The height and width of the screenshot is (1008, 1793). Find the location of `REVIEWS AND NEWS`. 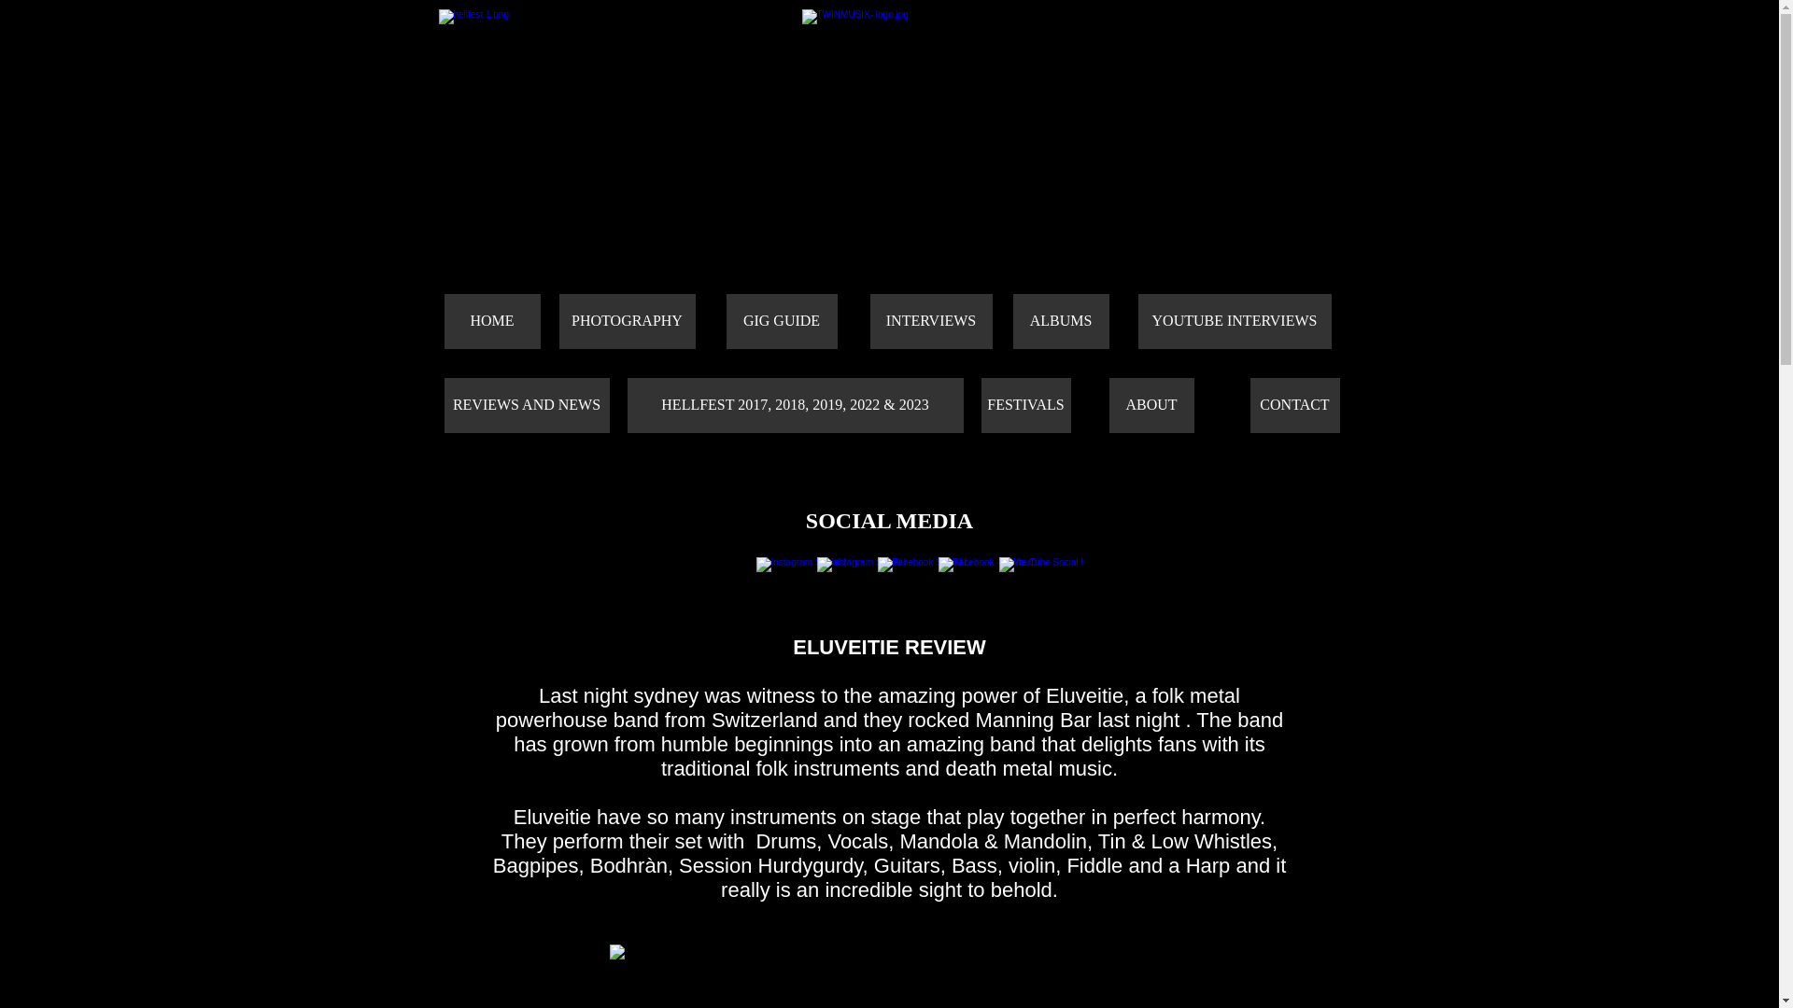

REVIEWS AND NEWS is located at coordinates (527, 405).